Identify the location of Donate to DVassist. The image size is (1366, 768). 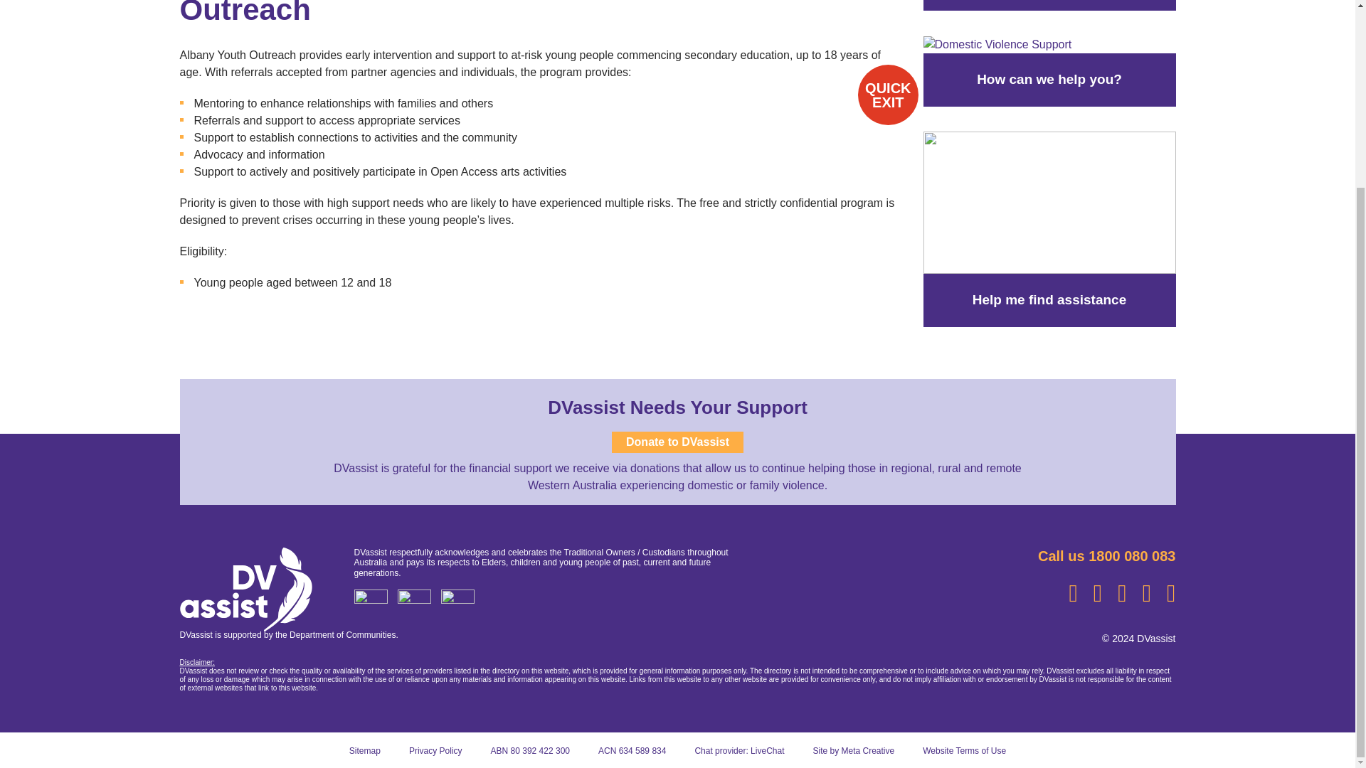
(677, 442).